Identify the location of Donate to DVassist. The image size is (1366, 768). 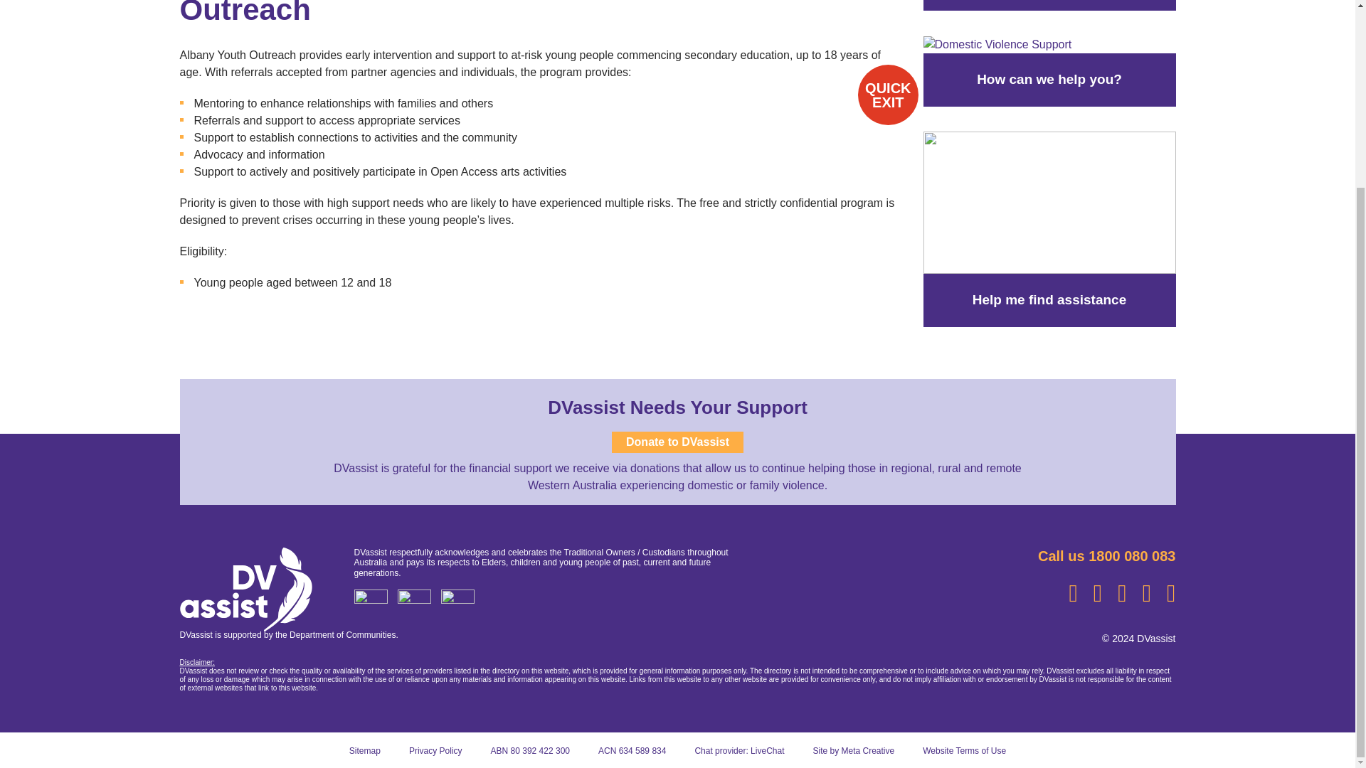
(677, 442).